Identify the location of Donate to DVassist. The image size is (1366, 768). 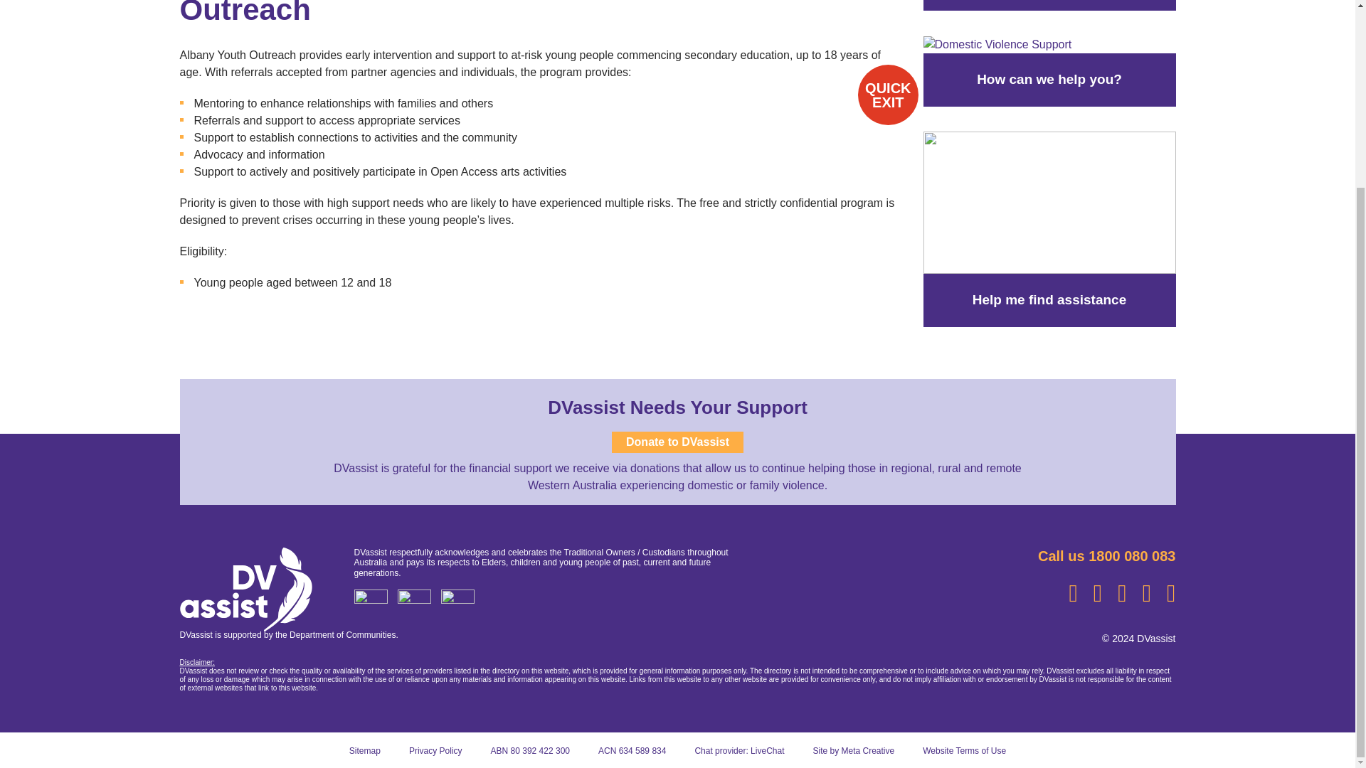
(677, 442).